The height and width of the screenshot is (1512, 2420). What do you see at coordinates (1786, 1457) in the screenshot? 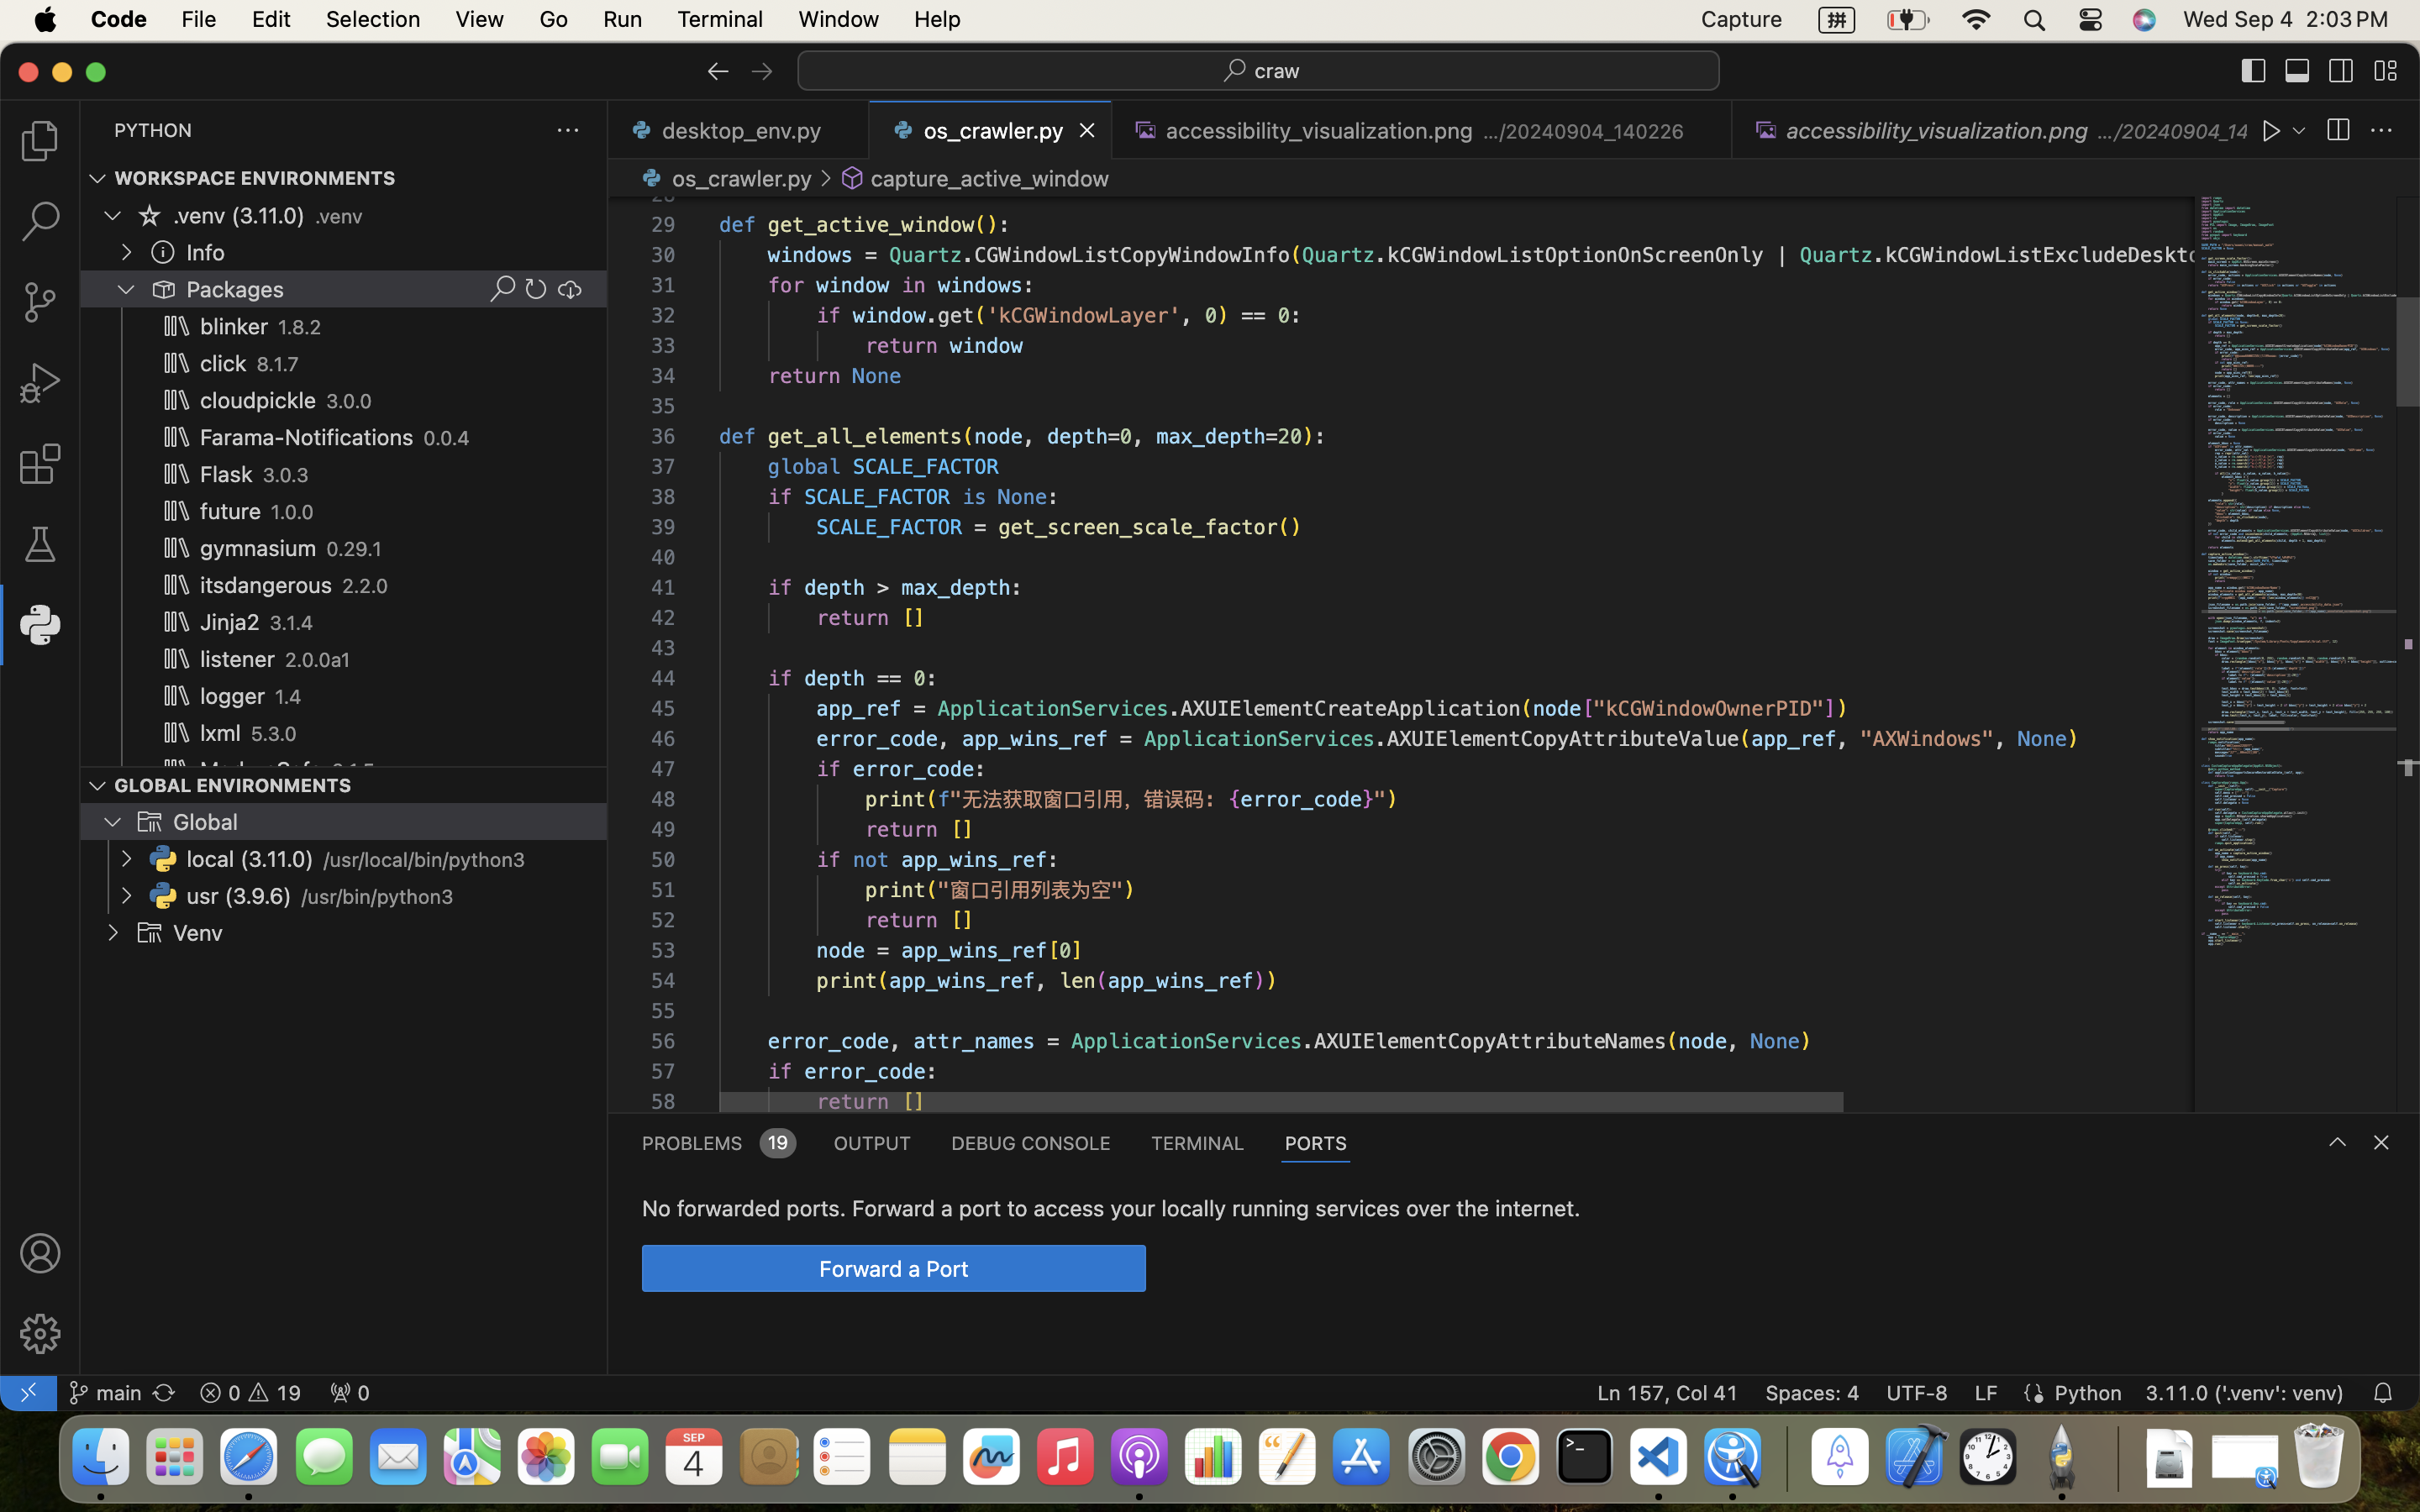
I see `0.4285714328289032` at bounding box center [1786, 1457].